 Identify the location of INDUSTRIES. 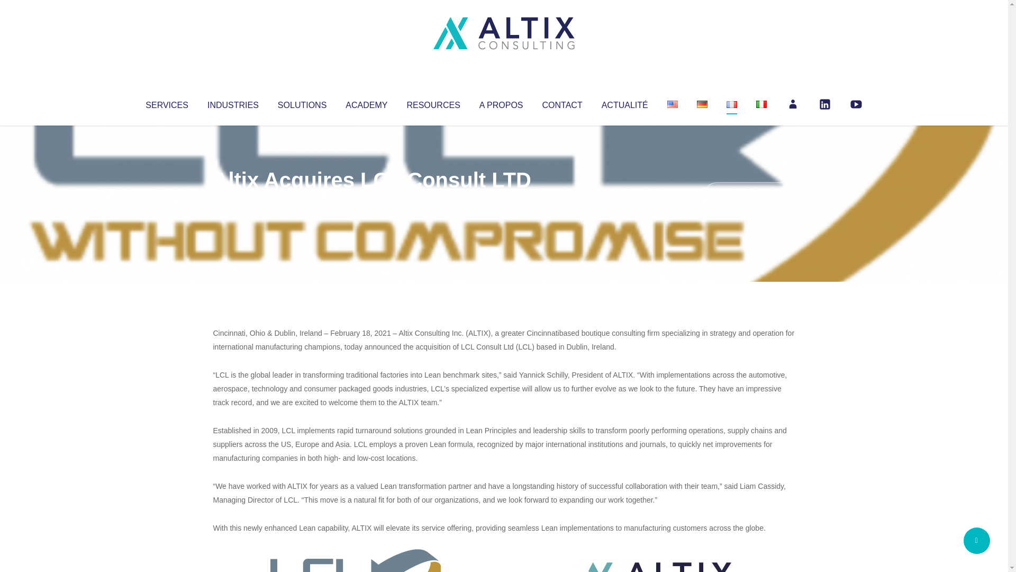
(233, 103).